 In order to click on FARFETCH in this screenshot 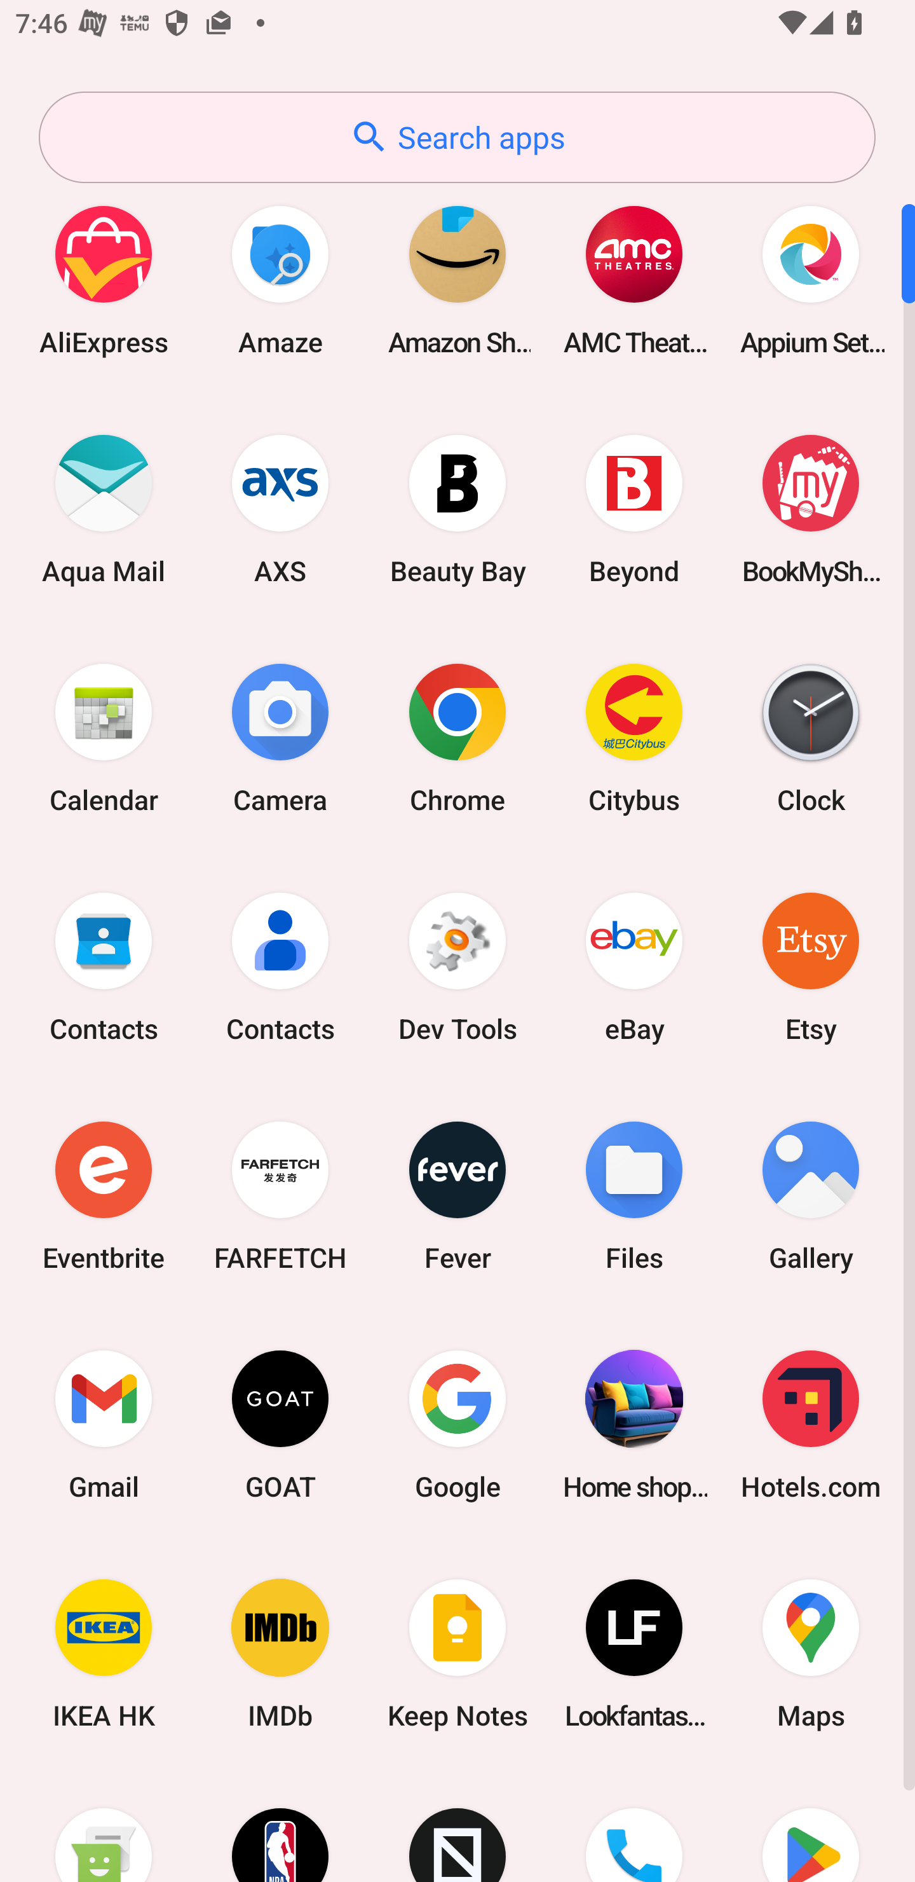, I will do `click(280, 1195)`.